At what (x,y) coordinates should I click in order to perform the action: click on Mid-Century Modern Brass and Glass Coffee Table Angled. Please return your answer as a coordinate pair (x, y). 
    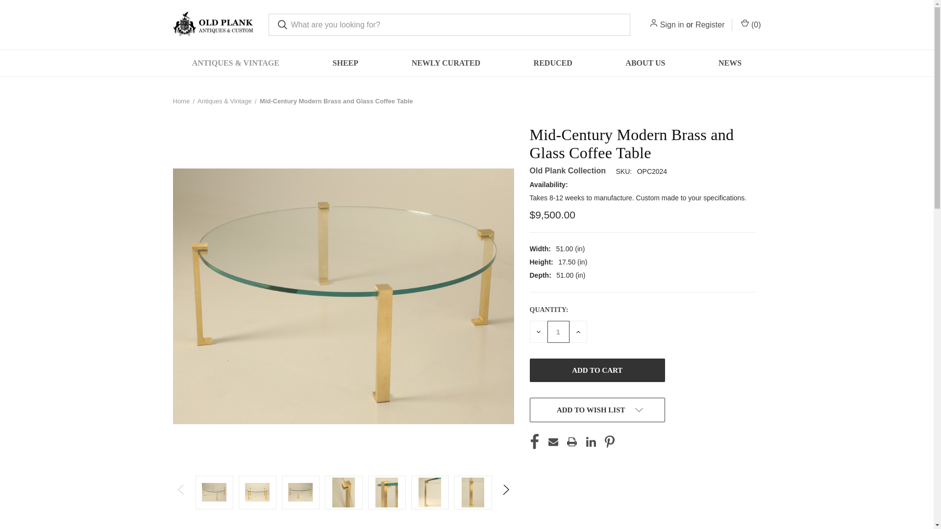
    Looking at the image, I should click on (214, 492).